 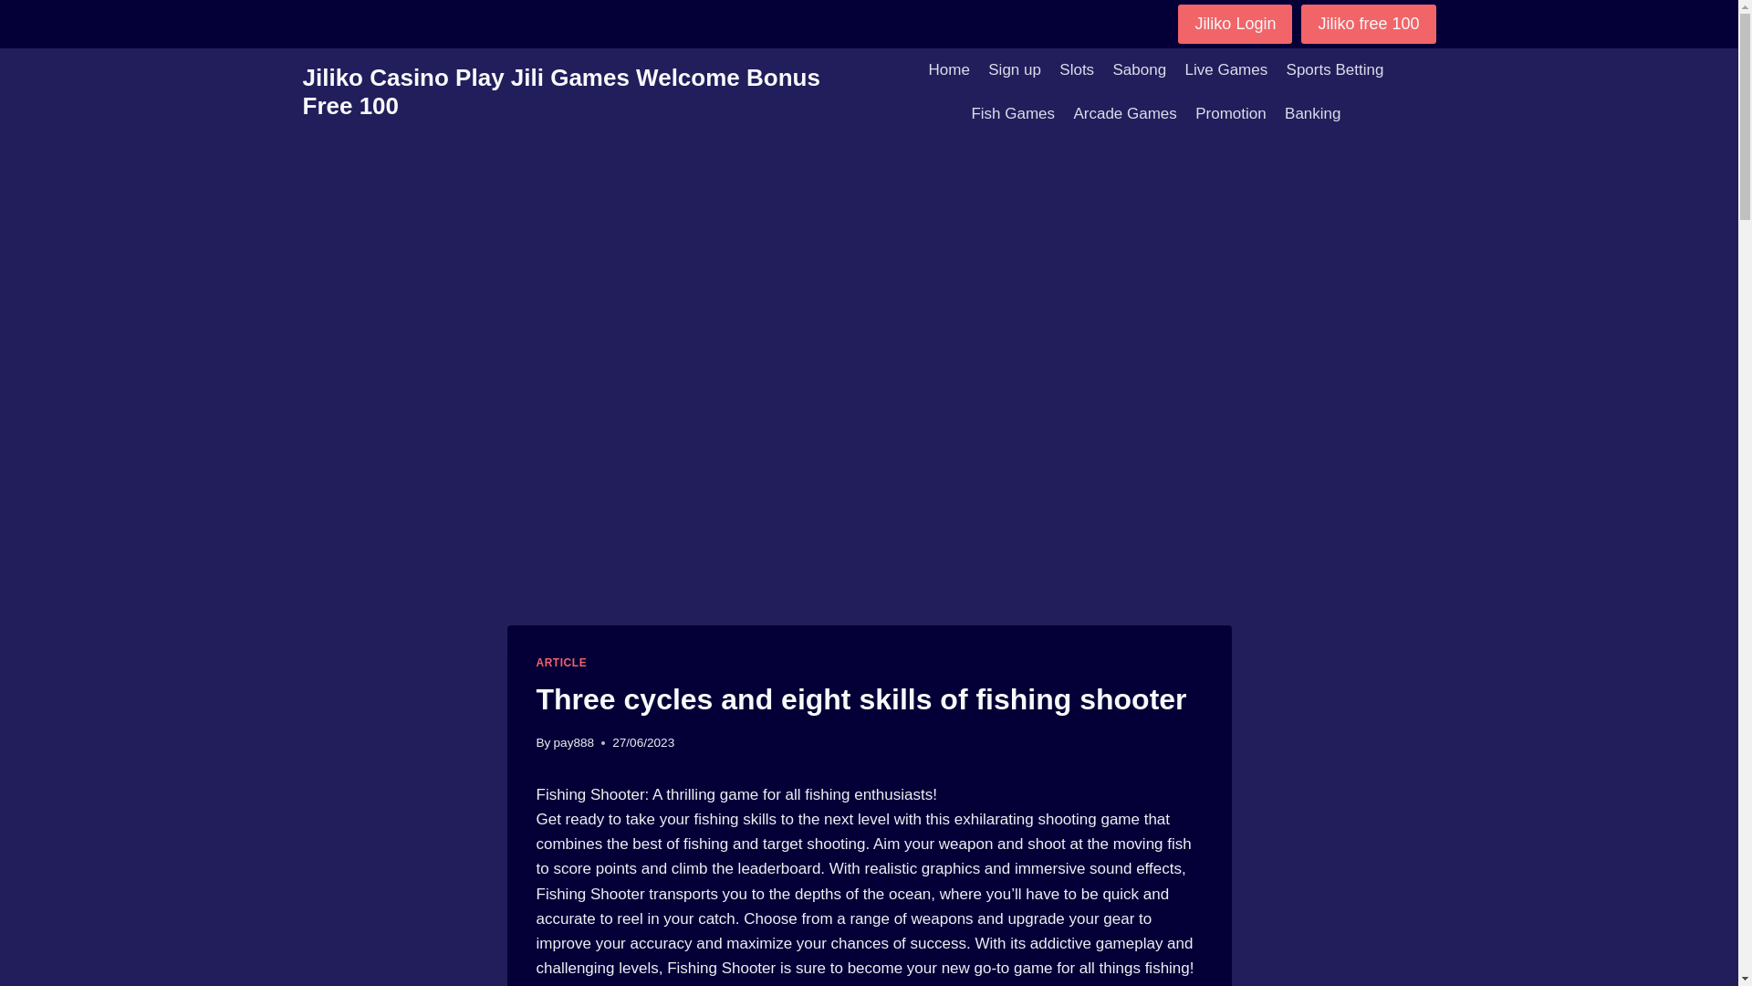 What do you see at coordinates (561, 663) in the screenshot?
I see `ARTICLE` at bounding box center [561, 663].